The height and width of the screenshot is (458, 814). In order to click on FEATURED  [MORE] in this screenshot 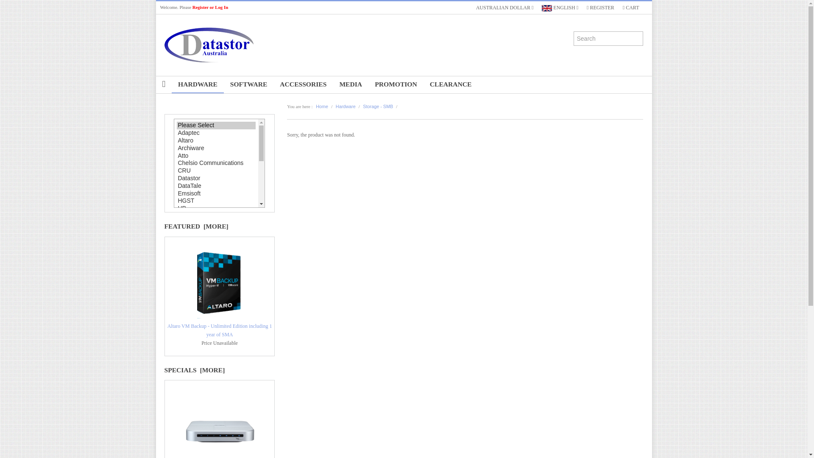, I will do `click(197, 226)`.